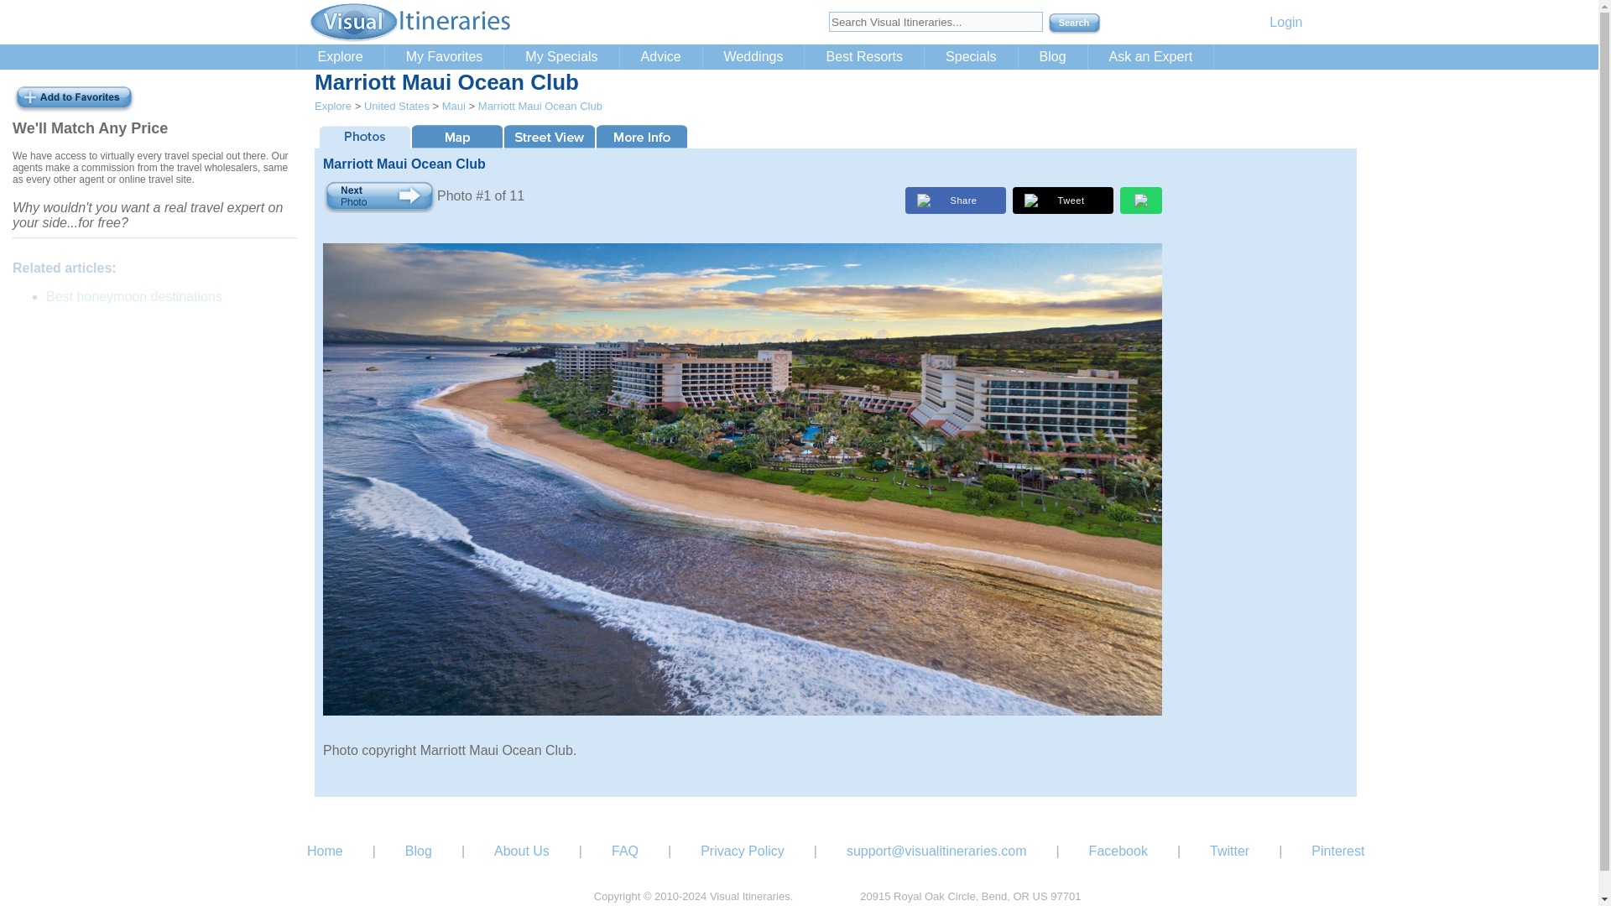  What do you see at coordinates (560, 57) in the screenshot?
I see `My Specials` at bounding box center [560, 57].